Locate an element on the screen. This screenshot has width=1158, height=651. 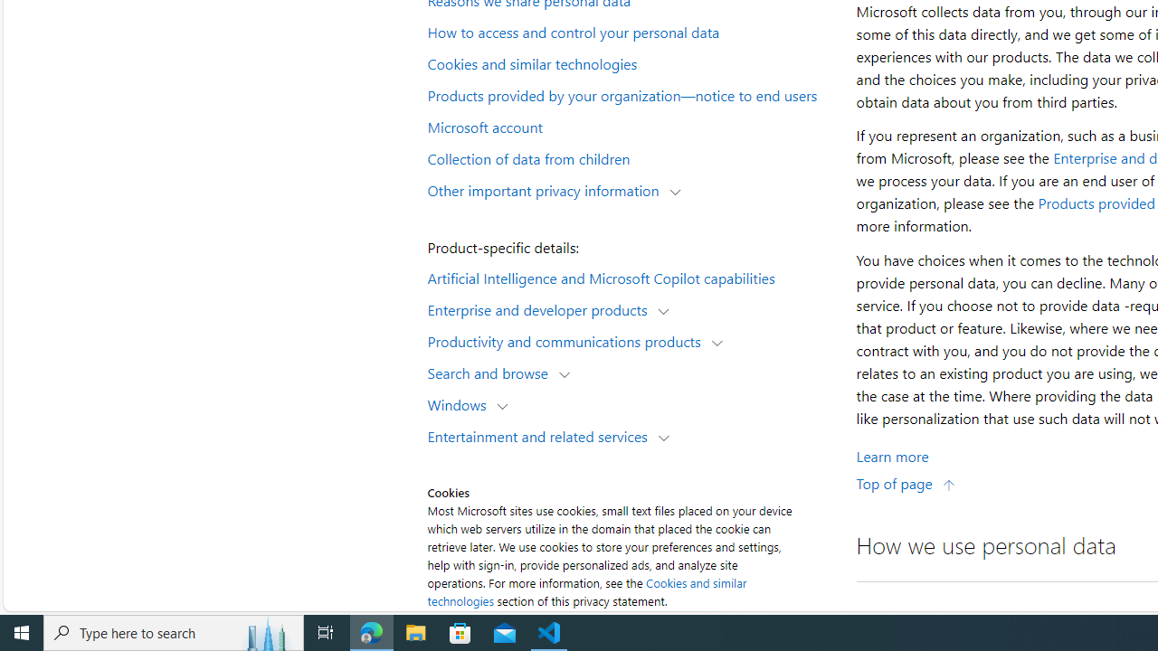
Other important privacy information is located at coordinates (547, 190).